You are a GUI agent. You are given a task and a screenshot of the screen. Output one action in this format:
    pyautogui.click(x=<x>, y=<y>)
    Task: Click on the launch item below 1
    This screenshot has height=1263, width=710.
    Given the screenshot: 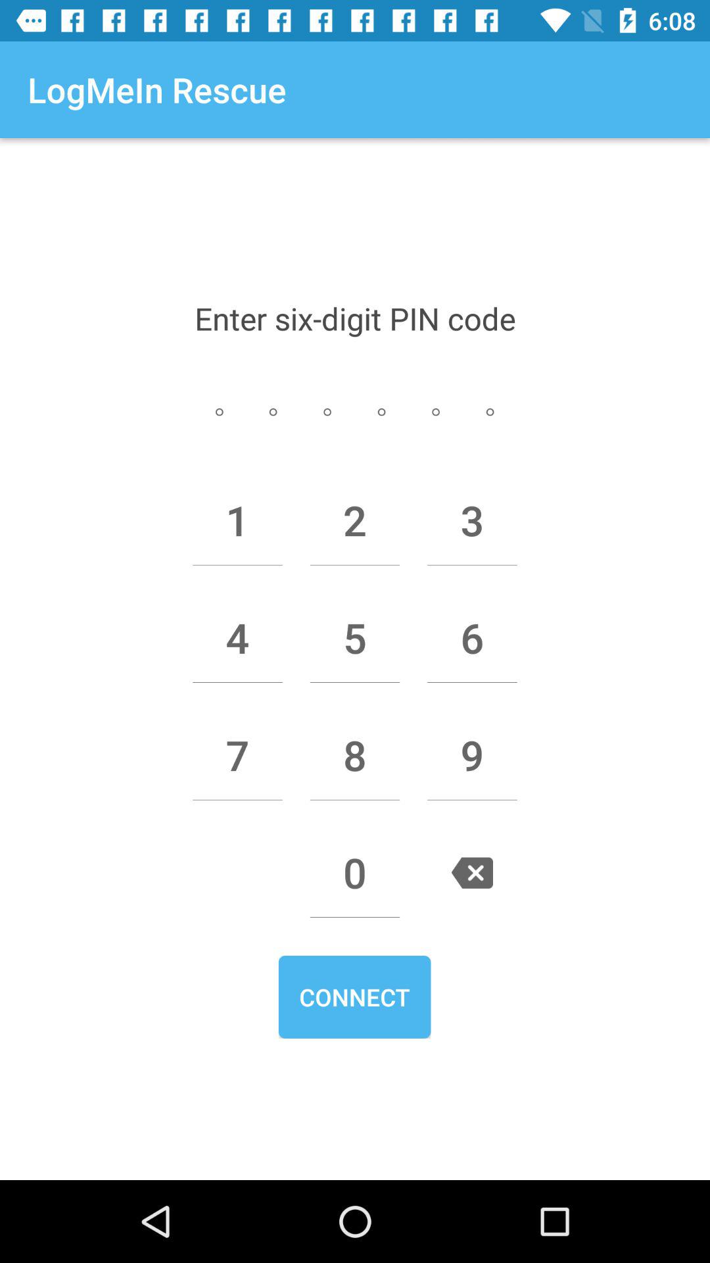 What is the action you would take?
    pyautogui.click(x=237, y=637)
    